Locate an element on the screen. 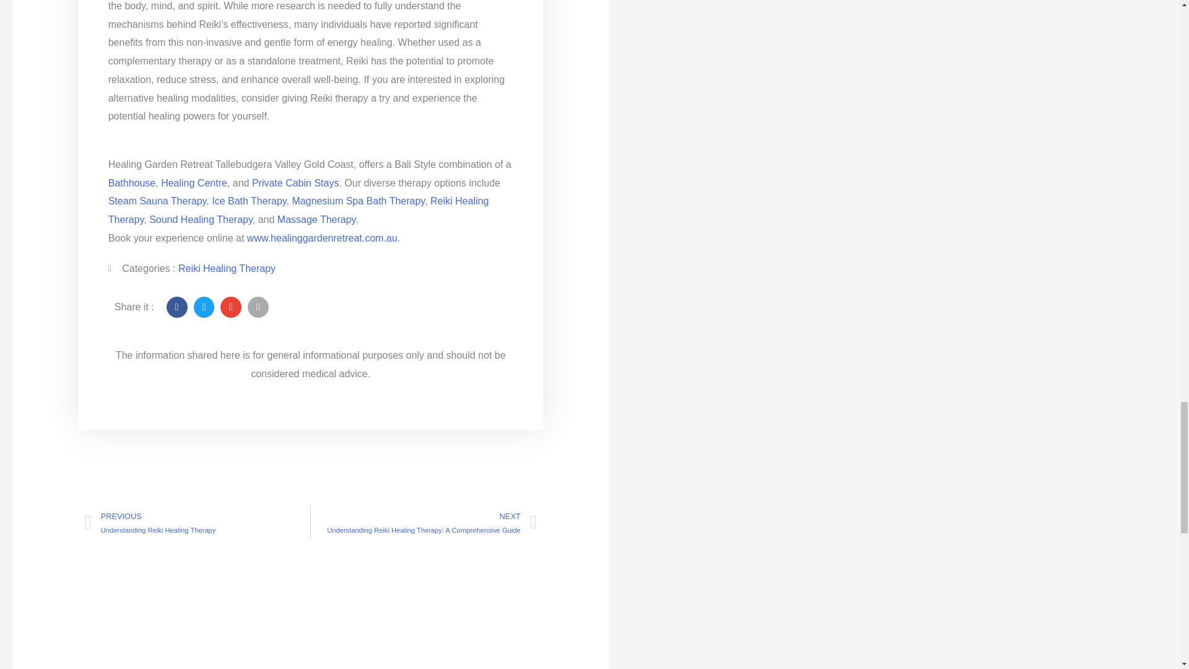 Image resolution: width=1189 pixels, height=669 pixels. Healing Centre is located at coordinates (193, 183).